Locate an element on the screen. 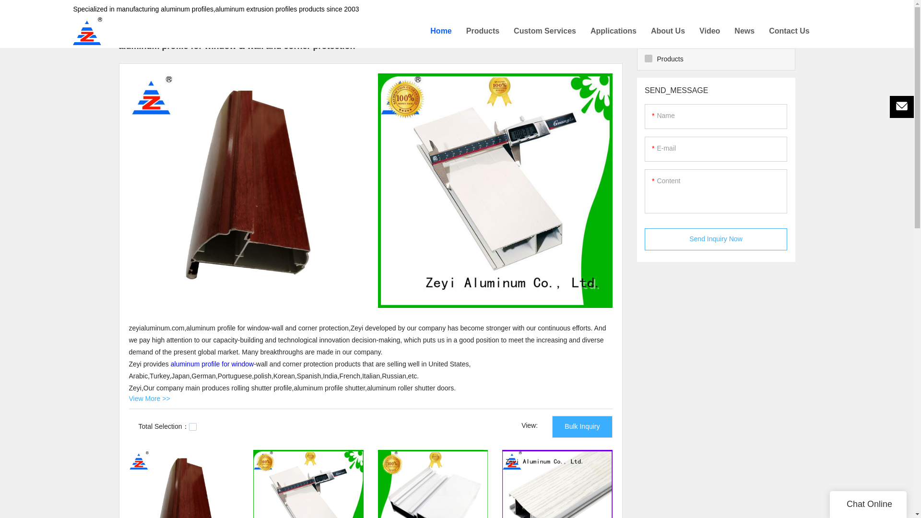 This screenshot has height=518, width=921. Products is located at coordinates (483, 31).